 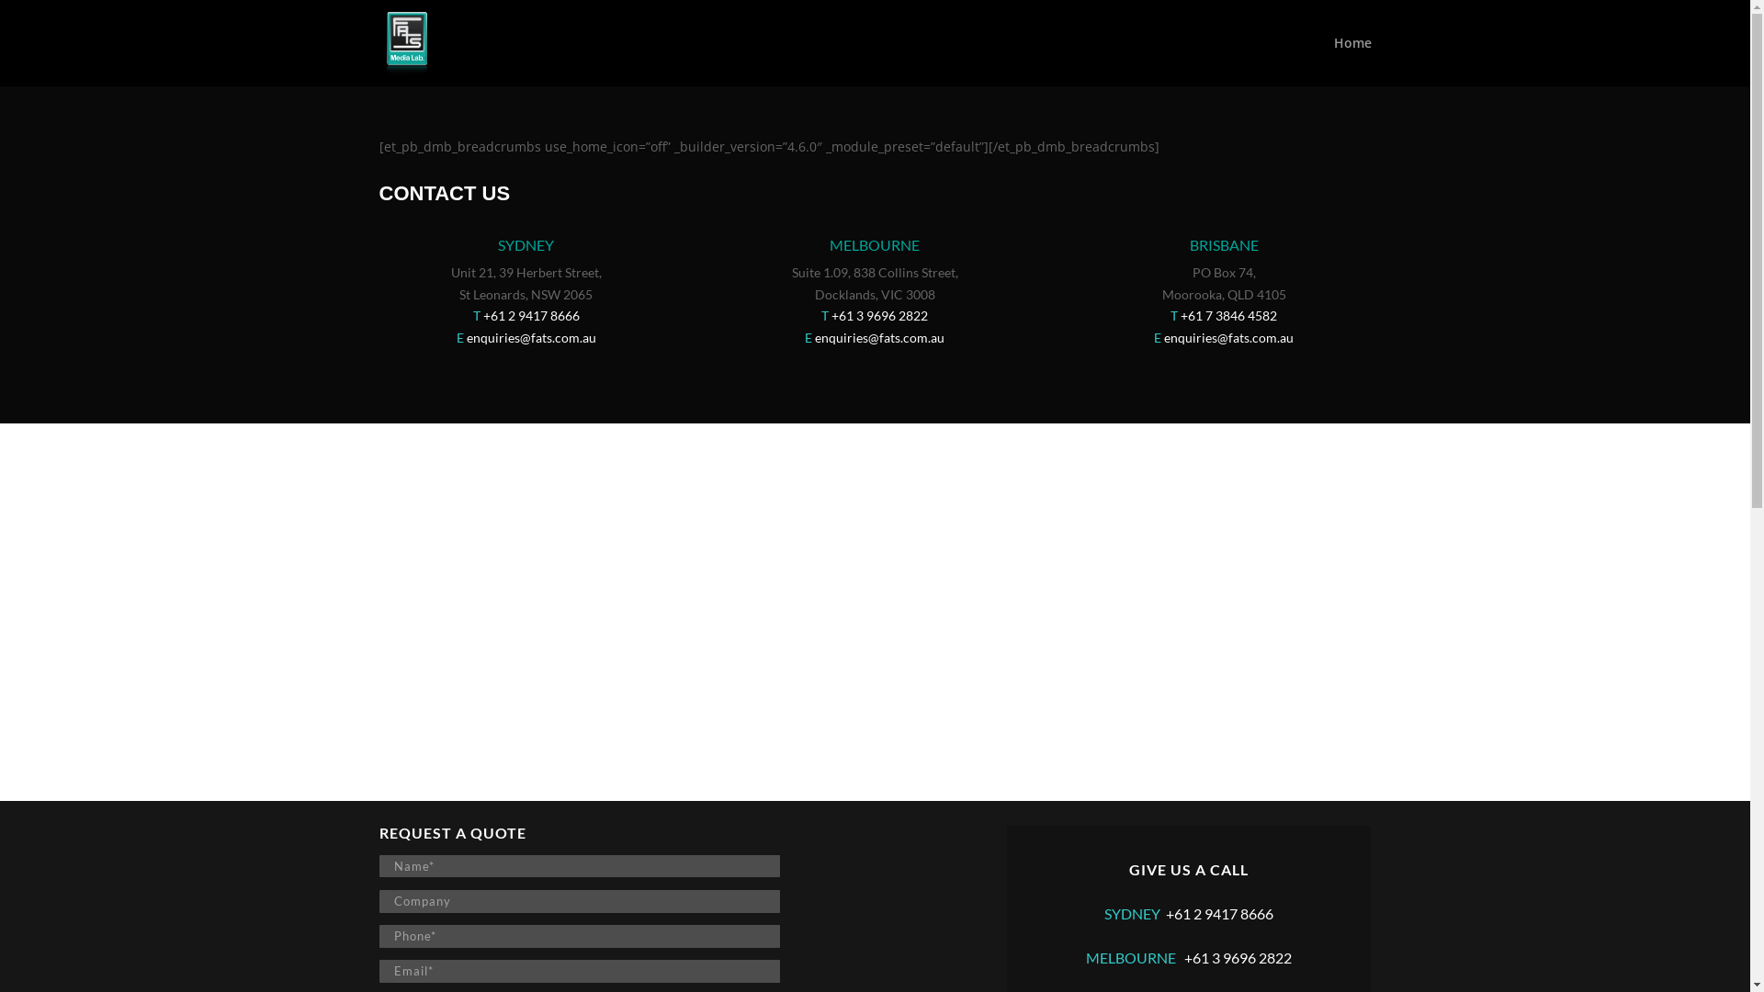 What do you see at coordinates (1352, 62) in the screenshot?
I see `Home` at bounding box center [1352, 62].